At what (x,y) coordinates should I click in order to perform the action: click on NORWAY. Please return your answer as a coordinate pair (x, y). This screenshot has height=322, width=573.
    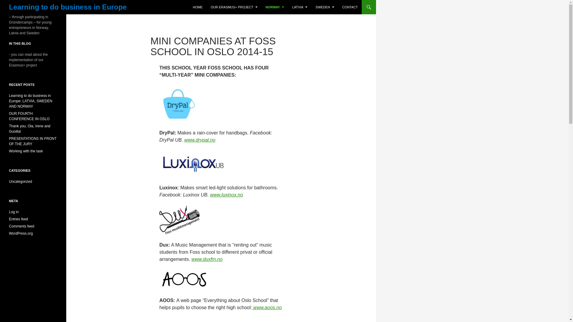
    Looking at the image, I should click on (275, 7).